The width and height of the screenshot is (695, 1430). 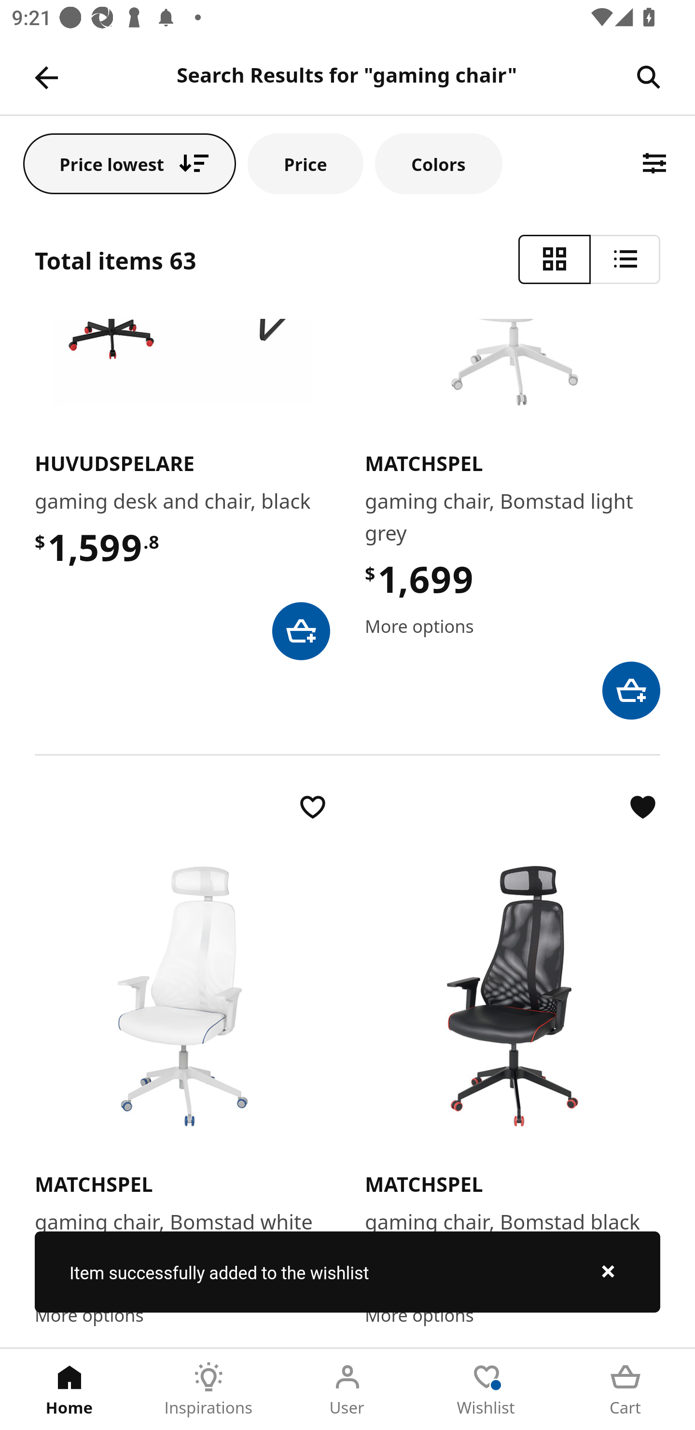 I want to click on Price, so click(x=305, y=163).